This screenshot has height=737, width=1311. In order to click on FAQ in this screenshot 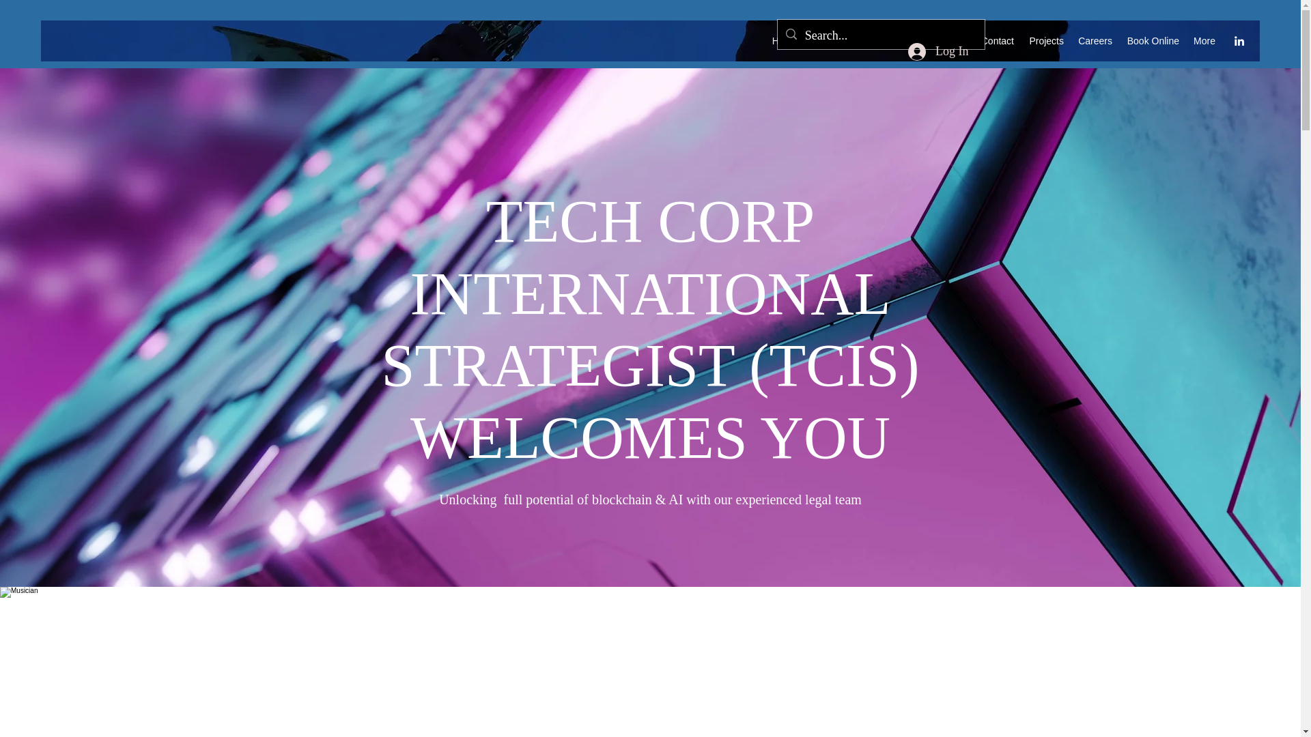, I will do `click(904, 41)`.